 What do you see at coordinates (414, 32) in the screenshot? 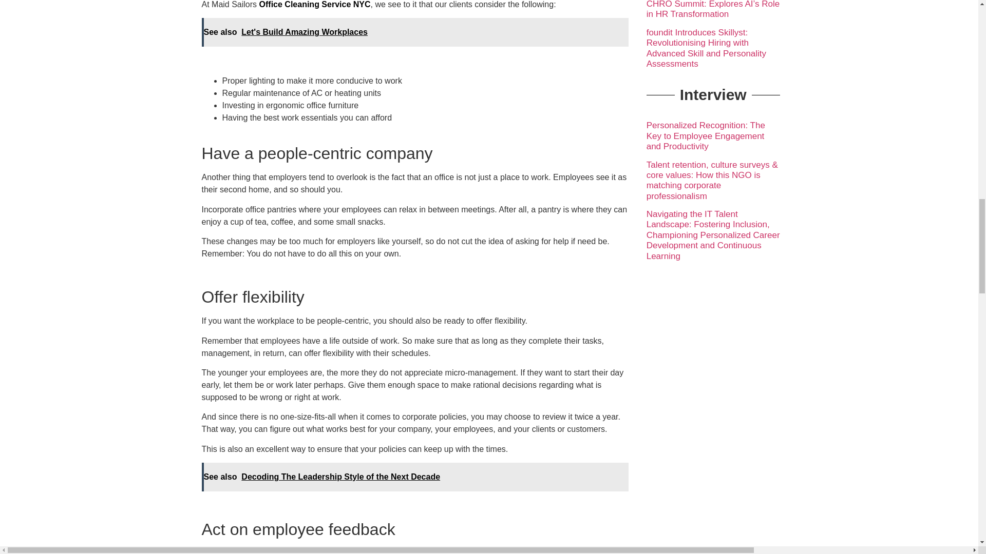
I see `See also  Let's Build Amazing Workplaces` at bounding box center [414, 32].